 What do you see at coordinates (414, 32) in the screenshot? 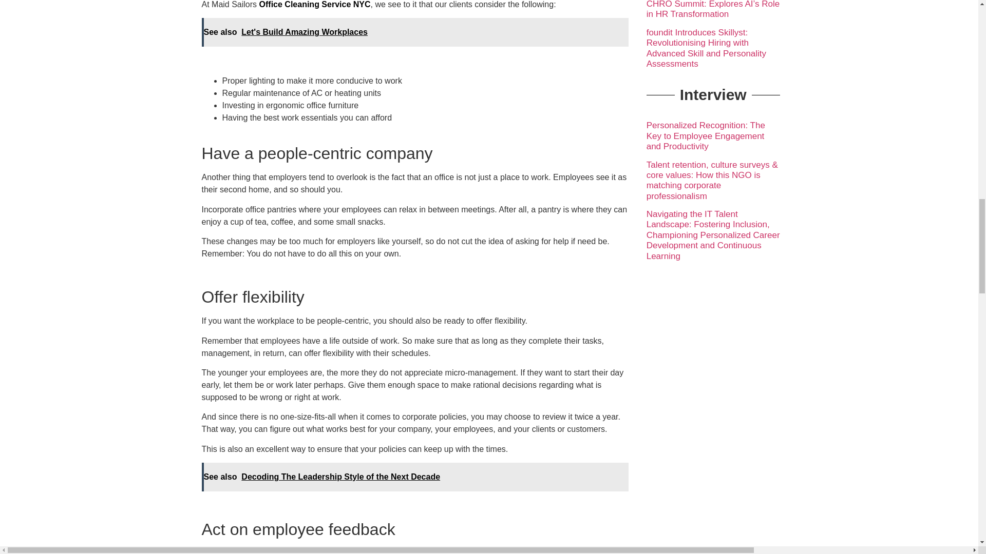
I see `See also  Let's Build Amazing Workplaces` at bounding box center [414, 32].